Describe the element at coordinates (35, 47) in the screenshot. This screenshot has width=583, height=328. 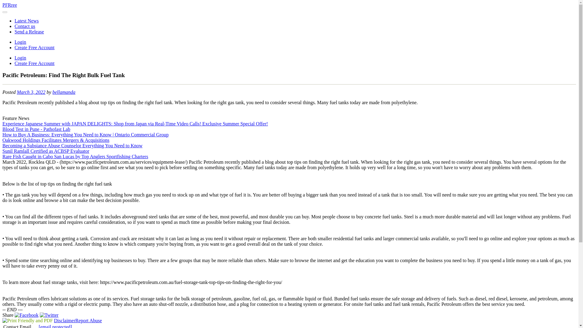
I see `Create Free Account` at that location.